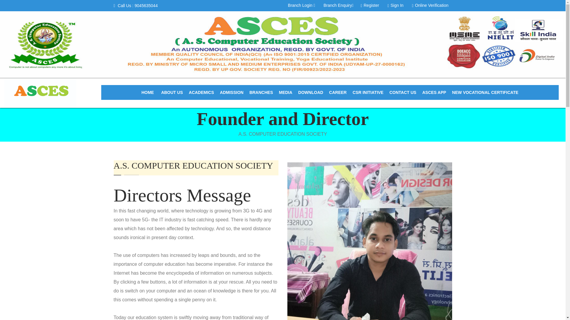 This screenshot has height=320, width=570. I want to click on ABOUT US, so click(172, 92).